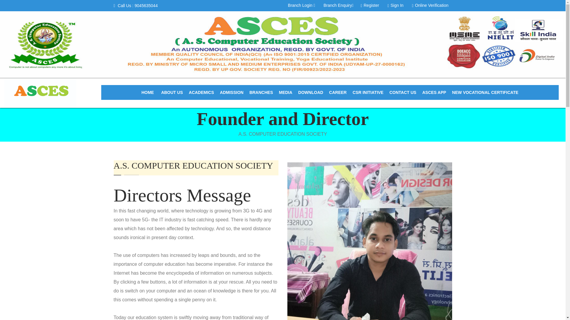 This screenshot has height=320, width=570. I want to click on ABOUT US, so click(172, 92).